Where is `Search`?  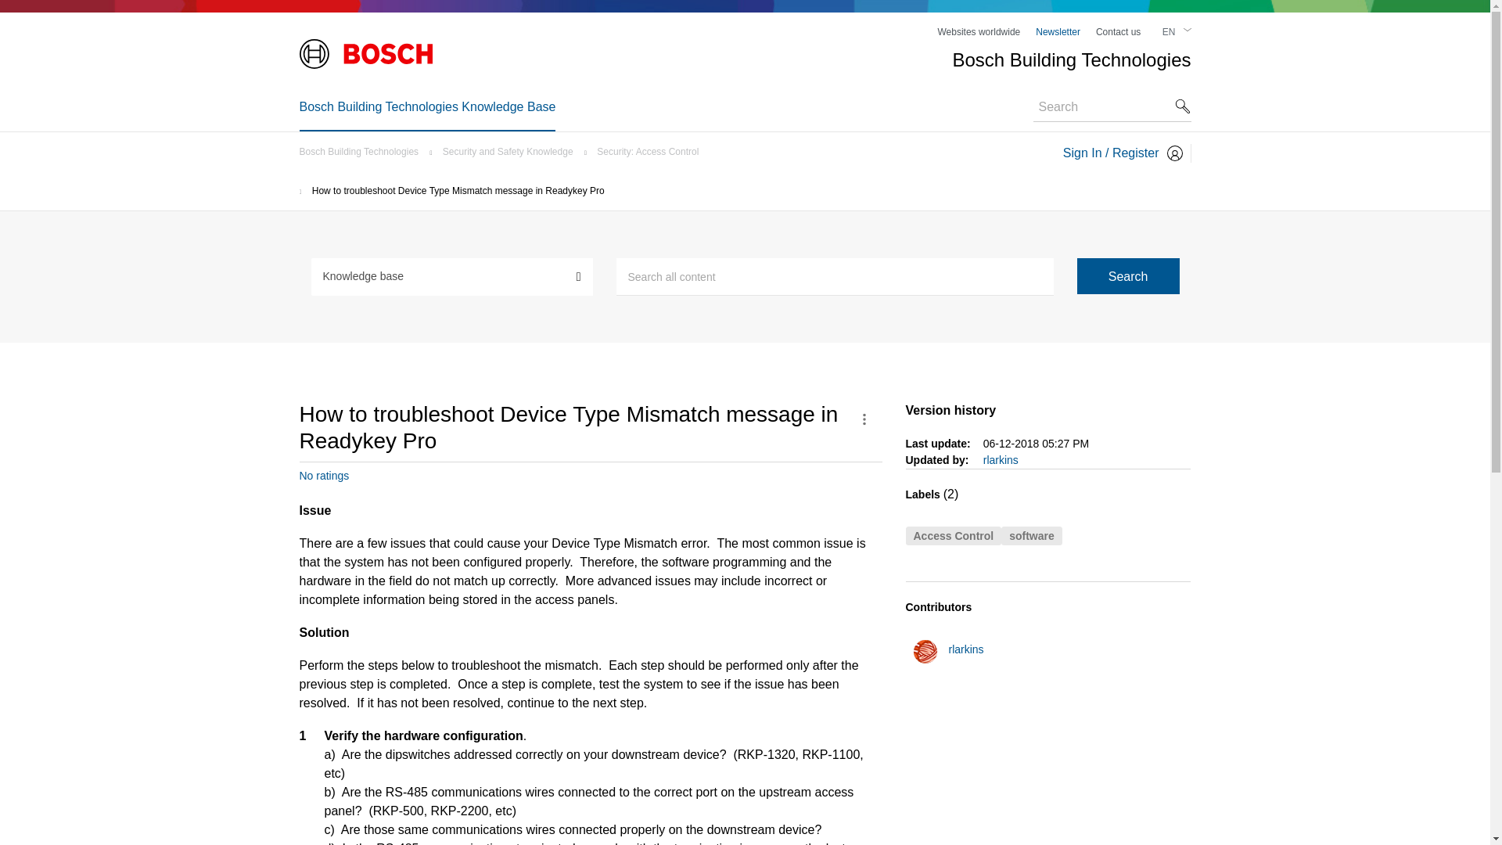 Search is located at coordinates (1128, 275).